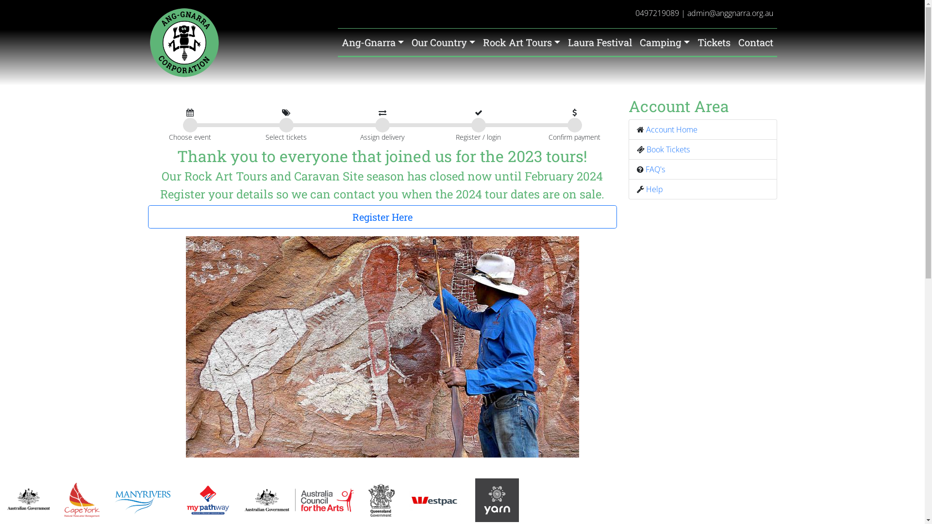  I want to click on Ang-Gnarra, so click(373, 42).